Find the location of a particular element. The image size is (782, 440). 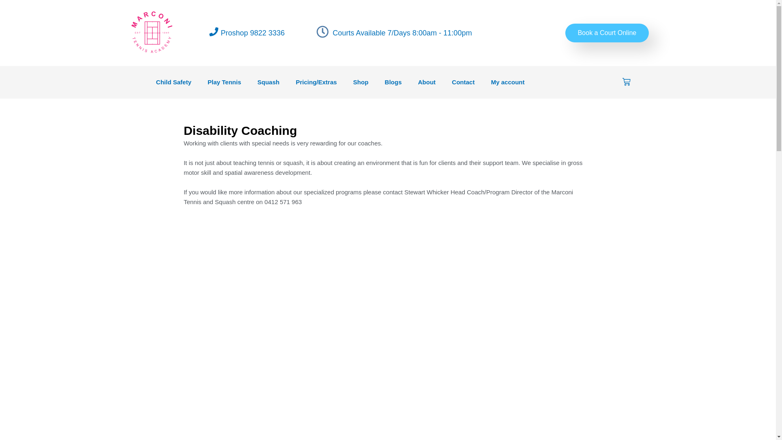

Play Tennis is located at coordinates (224, 82).